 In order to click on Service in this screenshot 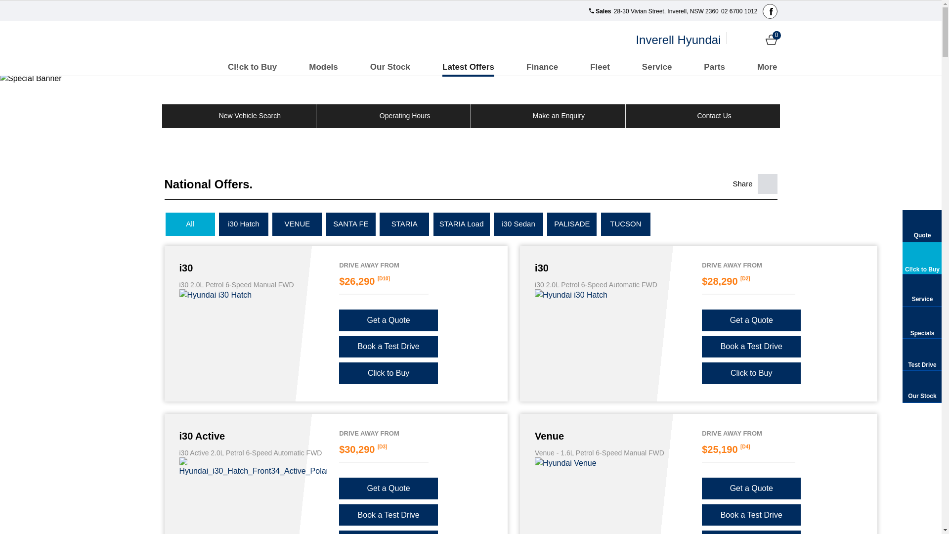, I will do `click(657, 67)`.